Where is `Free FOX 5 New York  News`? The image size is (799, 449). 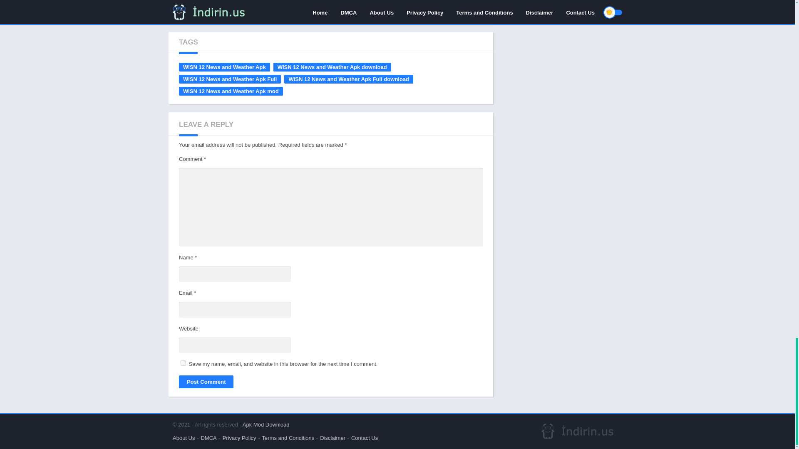
Free FOX 5 New York  News is located at coordinates (206, 9).